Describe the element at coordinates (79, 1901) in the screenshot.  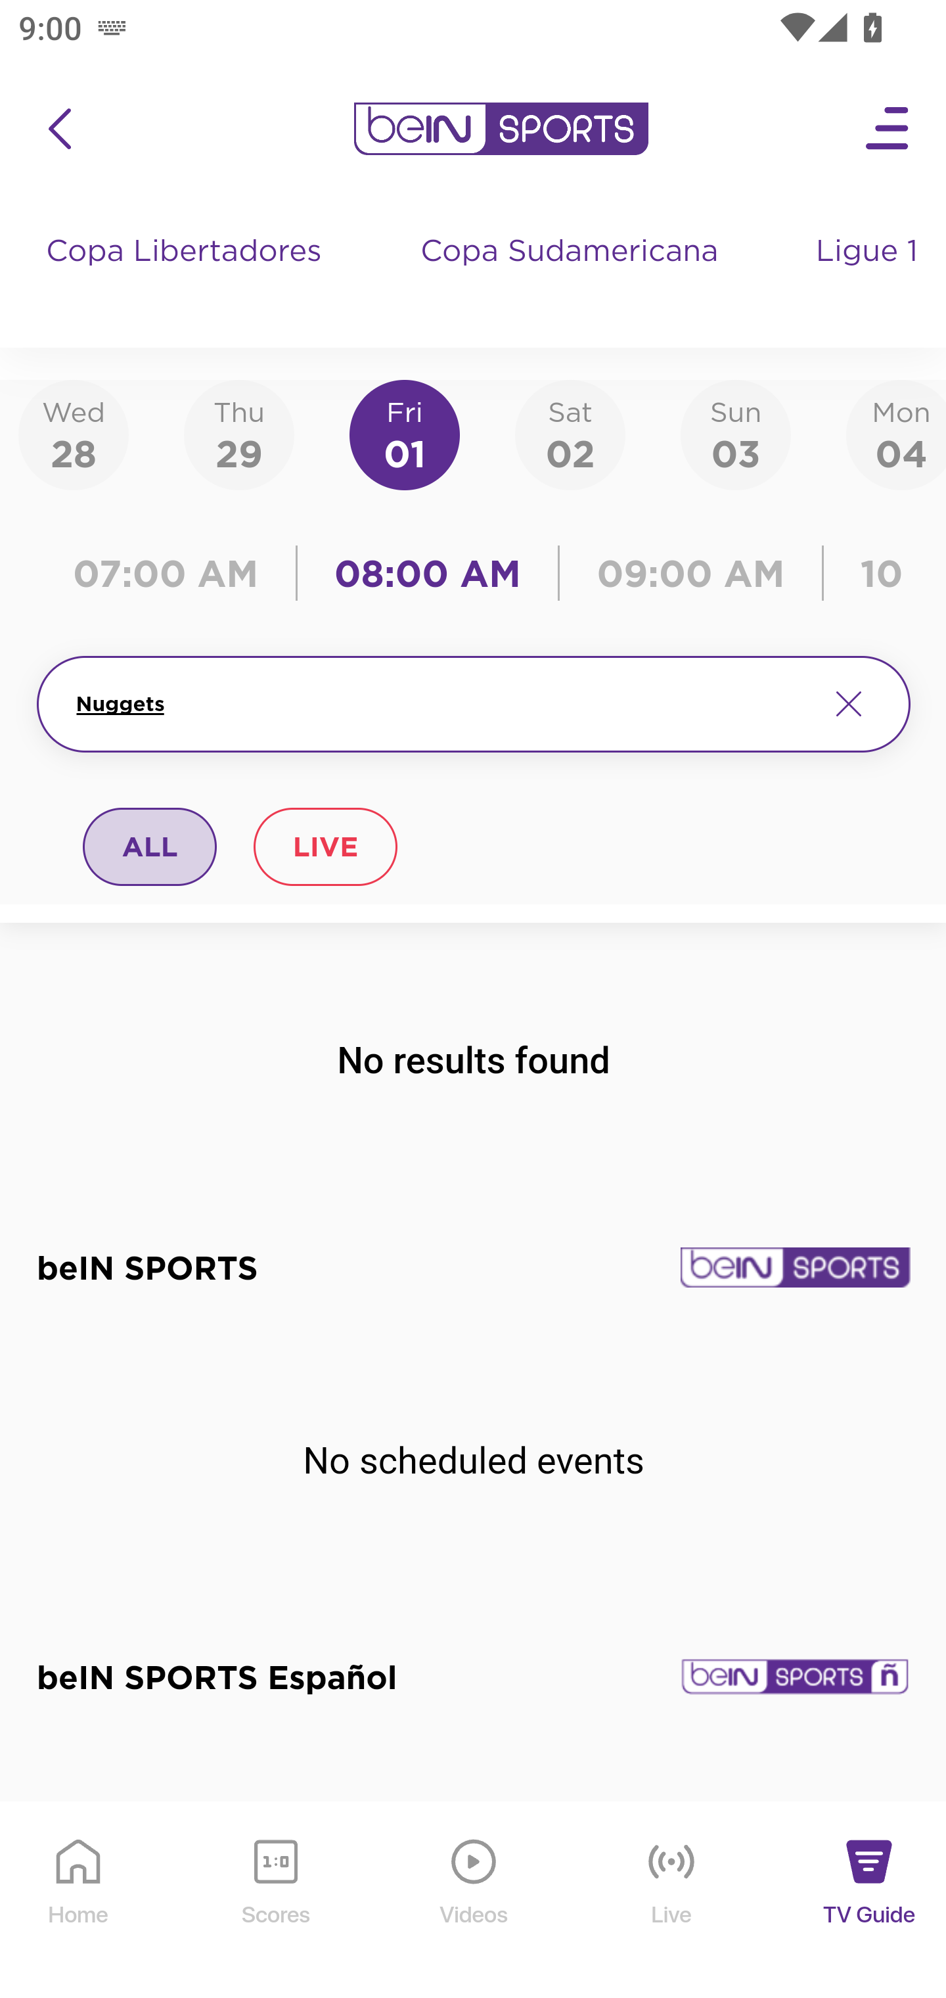
I see `Home Home Icon Home` at that location.